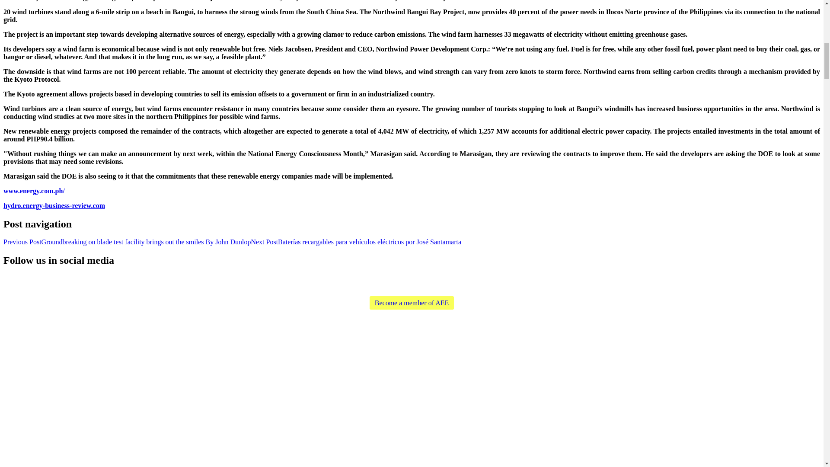 The image size is (830, 467). Describe the element at coordinates (405, 283) in the screenshot. I see `twitter` at that location.